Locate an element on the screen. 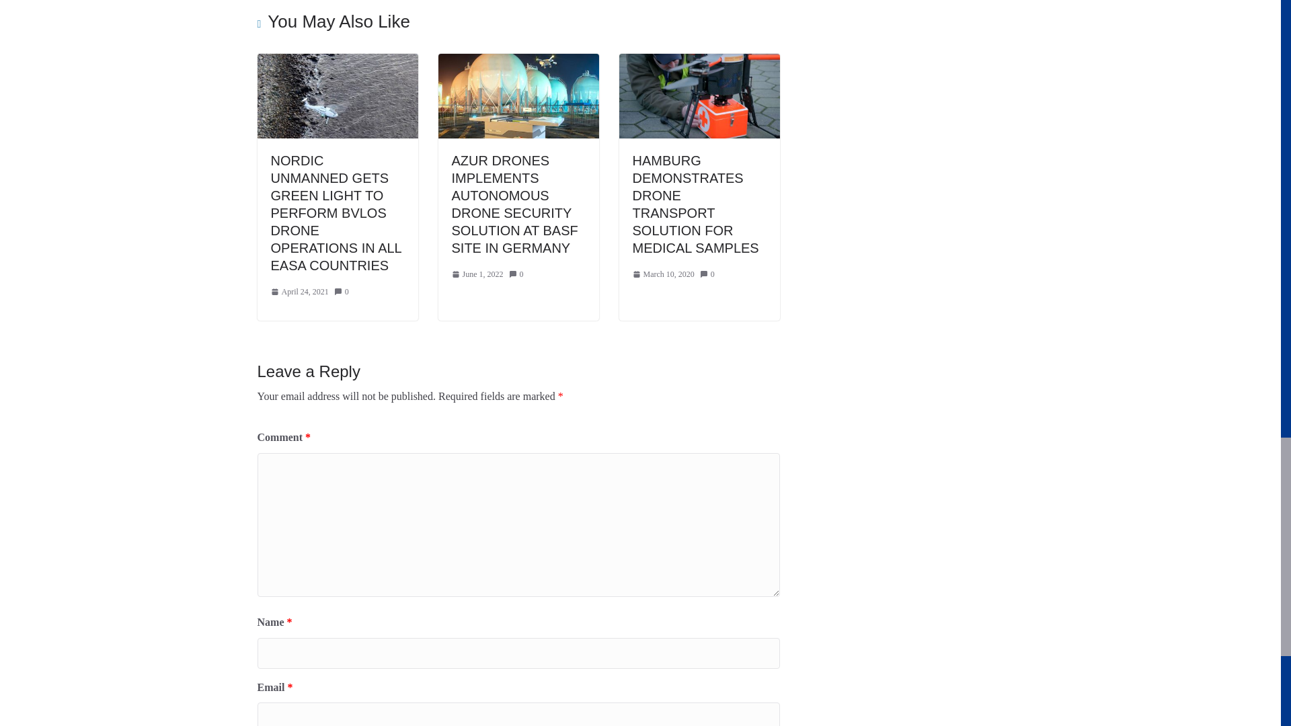 The height and width of the screenshot is (726, 1291). 16:30 is located at coordinates (477, 275).